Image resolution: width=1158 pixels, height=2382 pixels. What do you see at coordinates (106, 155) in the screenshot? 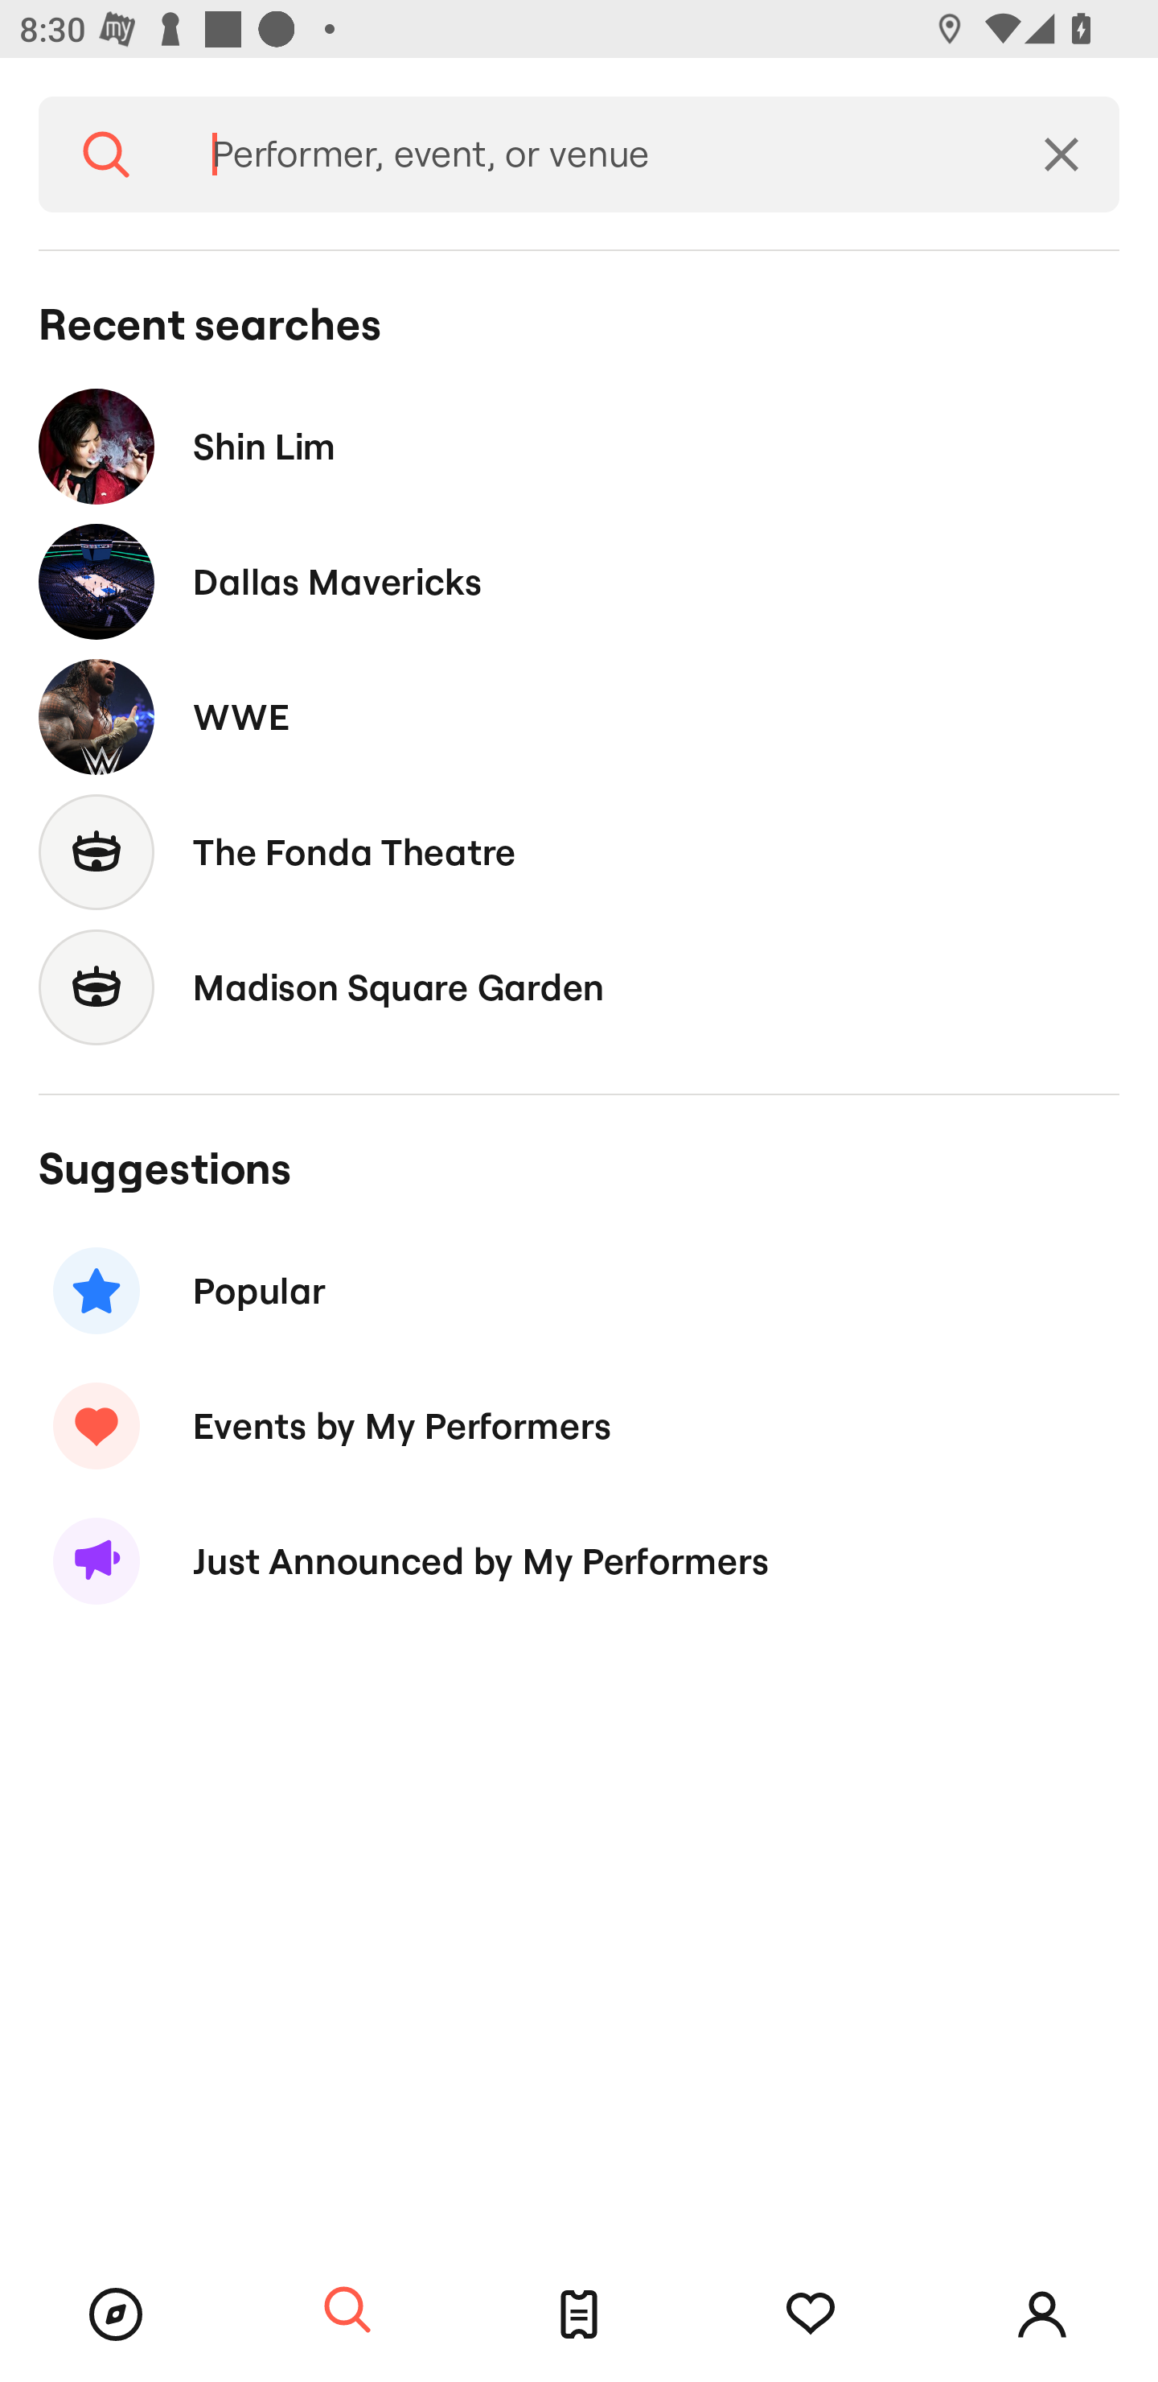
I see `Search` at bounding box center [106, 155].